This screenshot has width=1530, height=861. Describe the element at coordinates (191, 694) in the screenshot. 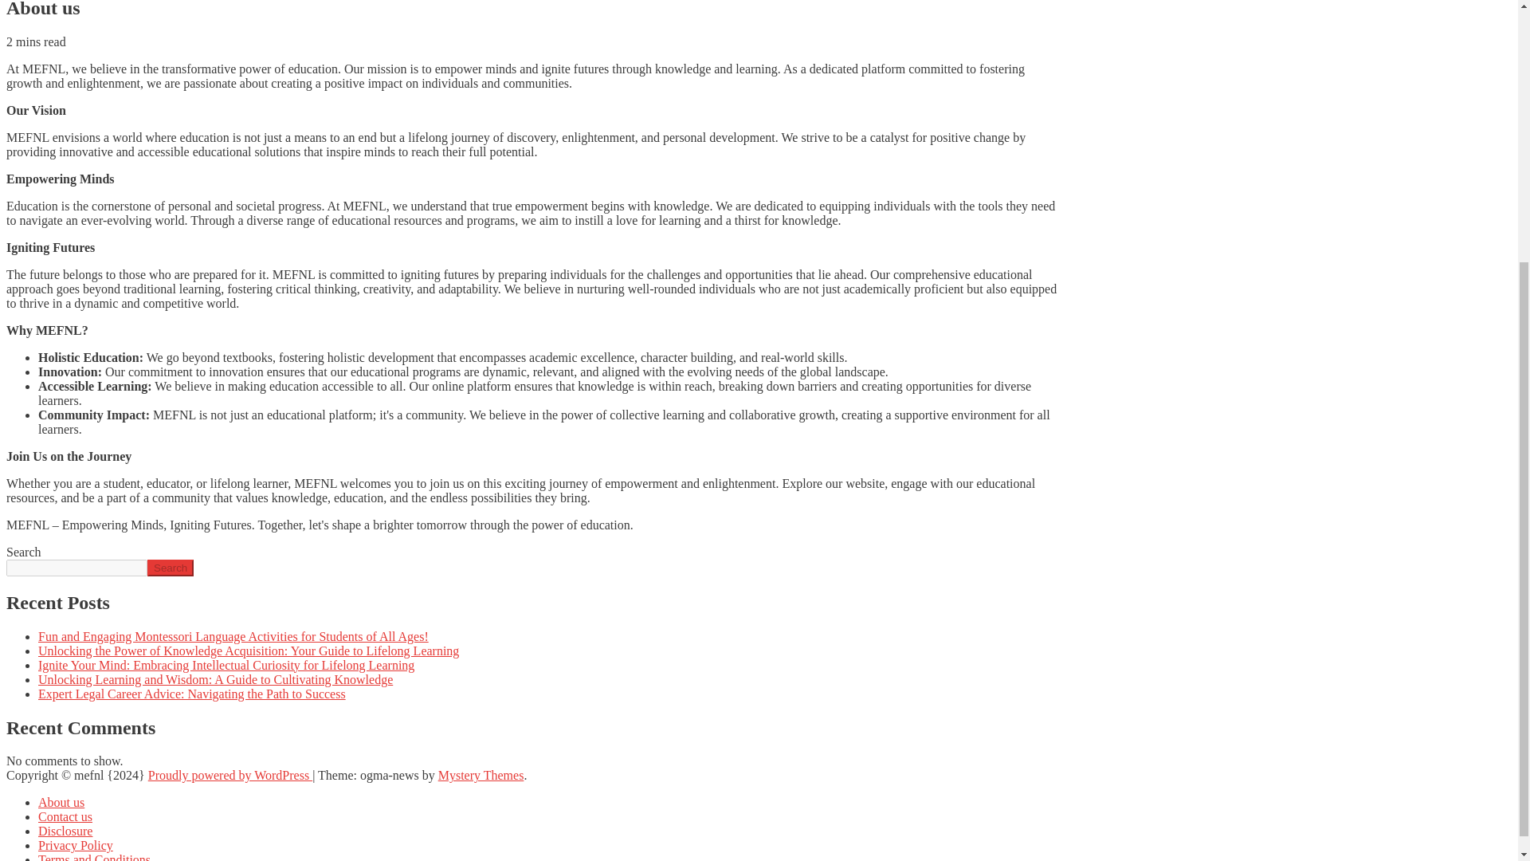

I see `Expert Legal Career Advice: Navigating the Path to Success` at that location.